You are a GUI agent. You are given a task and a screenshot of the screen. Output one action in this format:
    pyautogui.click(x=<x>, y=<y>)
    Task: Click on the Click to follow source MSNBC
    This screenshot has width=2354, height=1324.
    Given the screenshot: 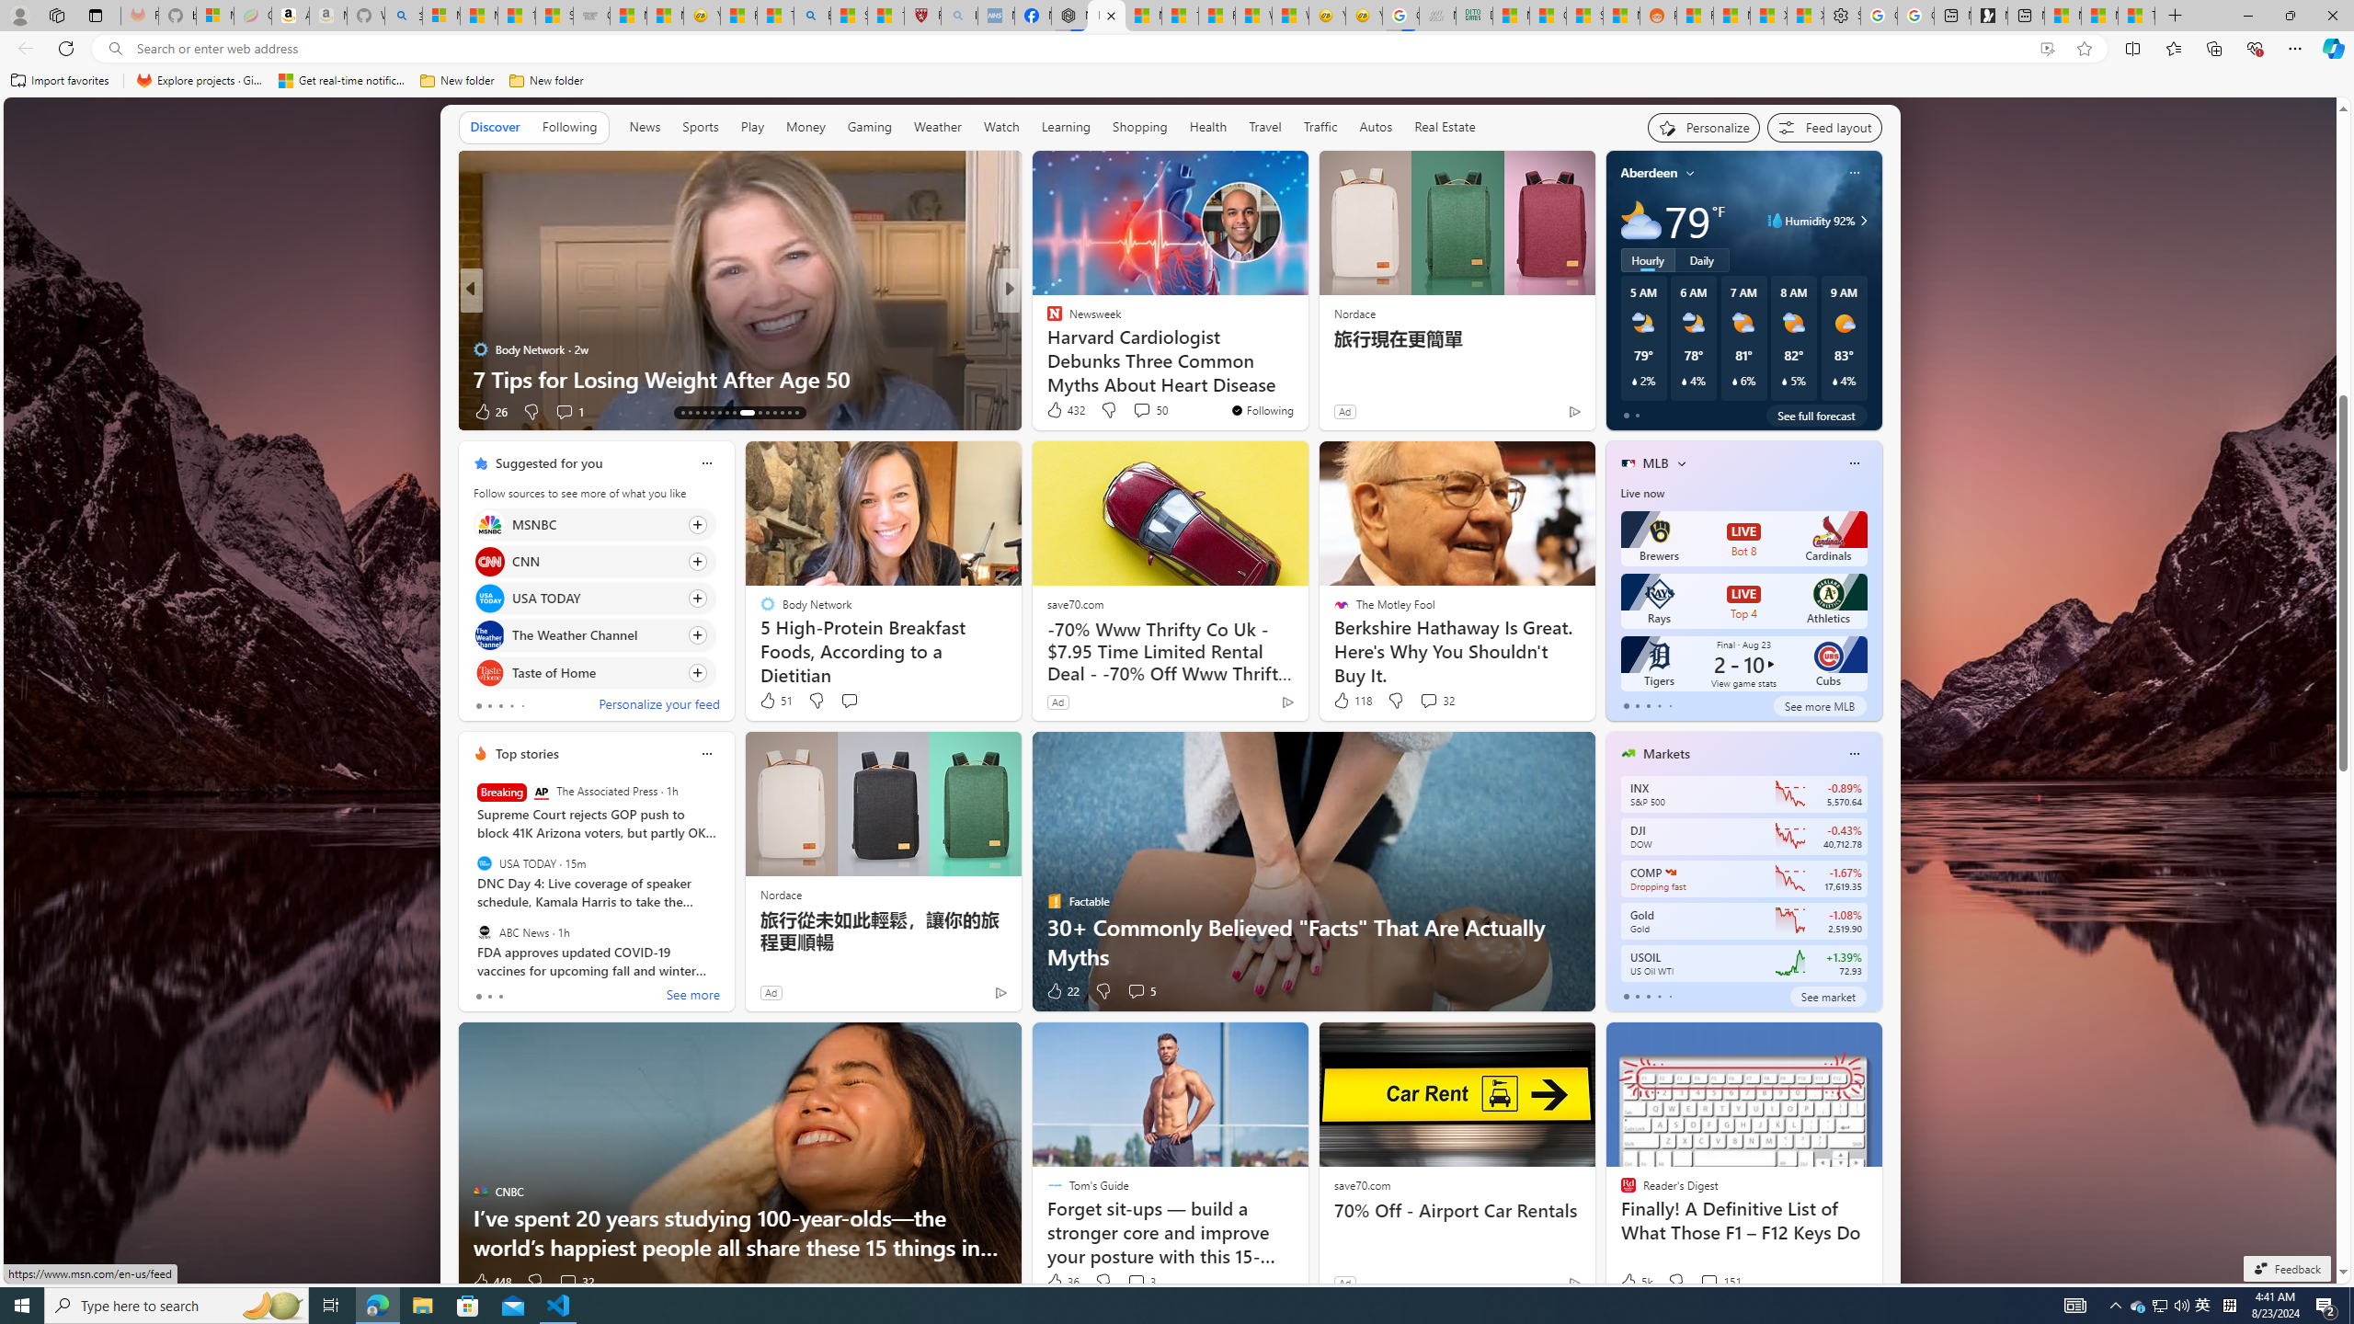 What is the action you would take?
    pyautogui.click(x=594, y=524)
    